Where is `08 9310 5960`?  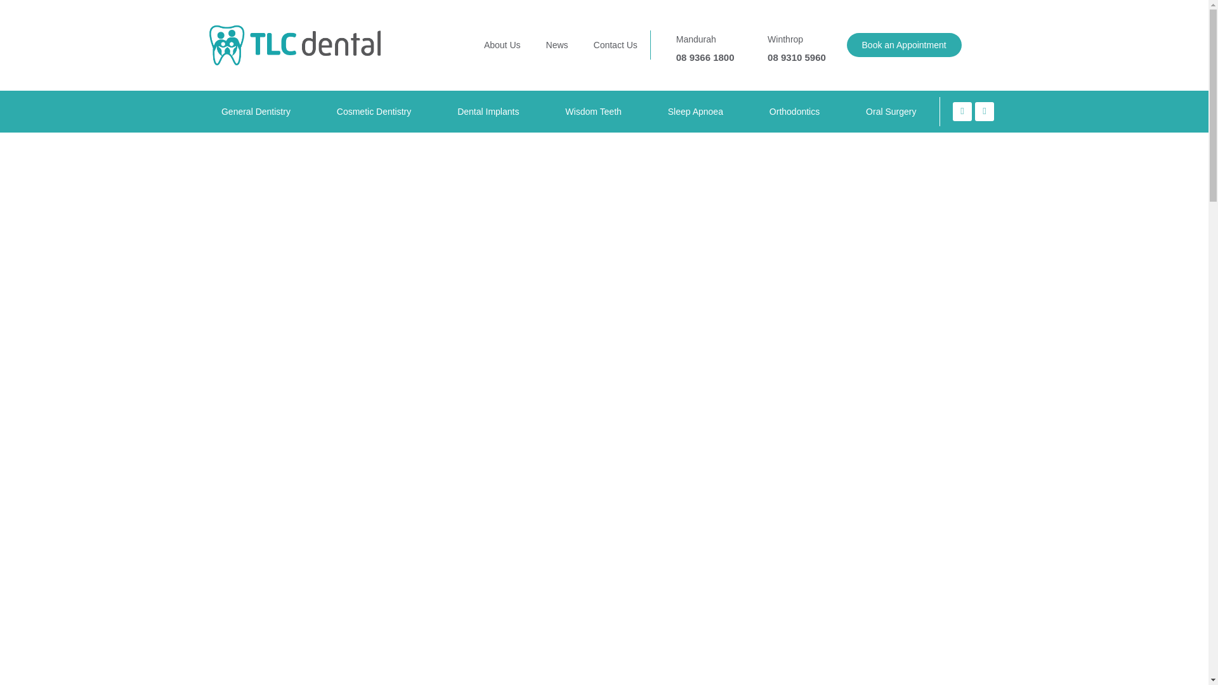
08 9310 5960 is located at coordinates (801, 57).